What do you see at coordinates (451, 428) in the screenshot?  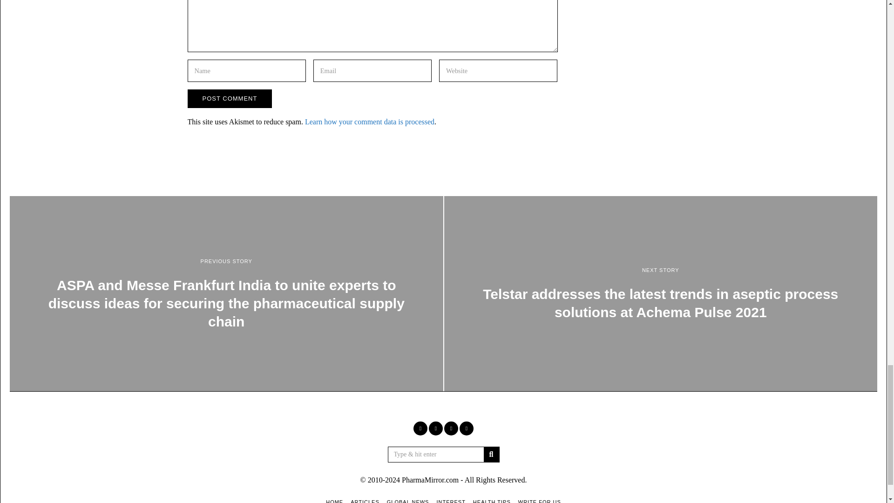 I see `LinkedIn` at bounding box center [451, 428].